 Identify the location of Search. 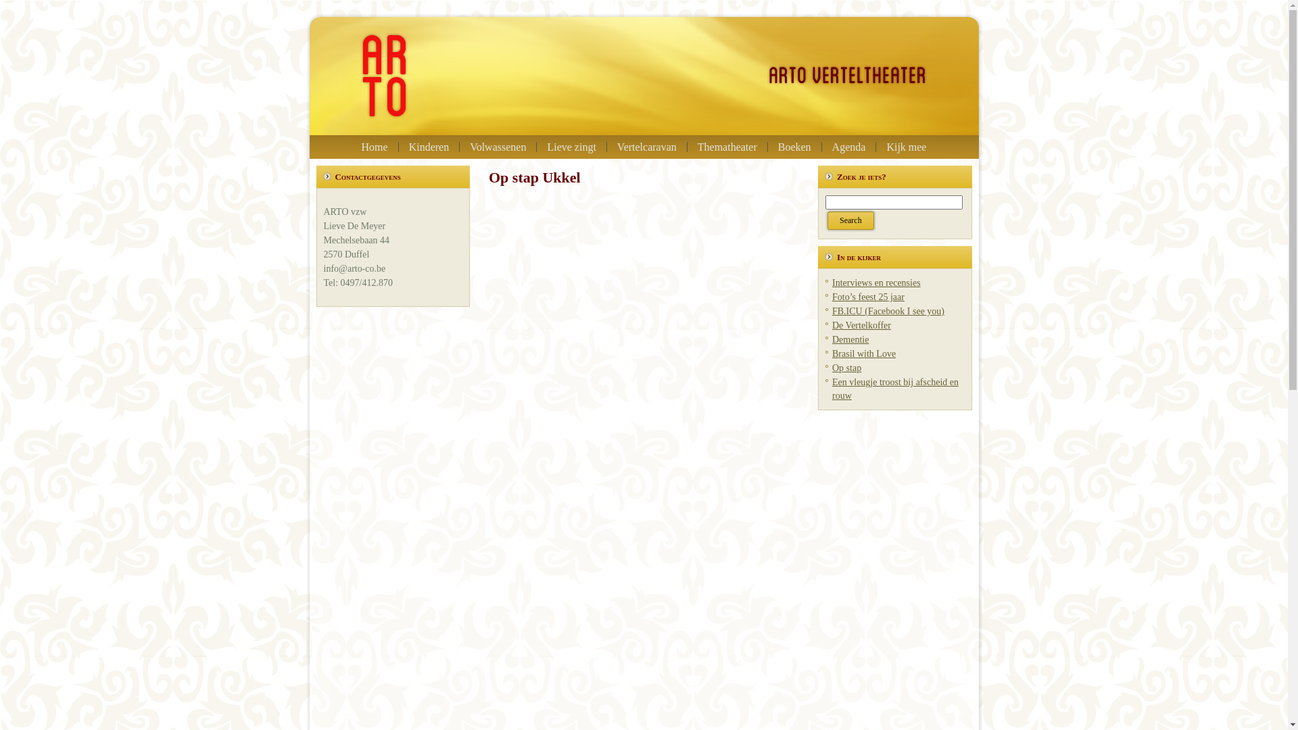
(850, 220).